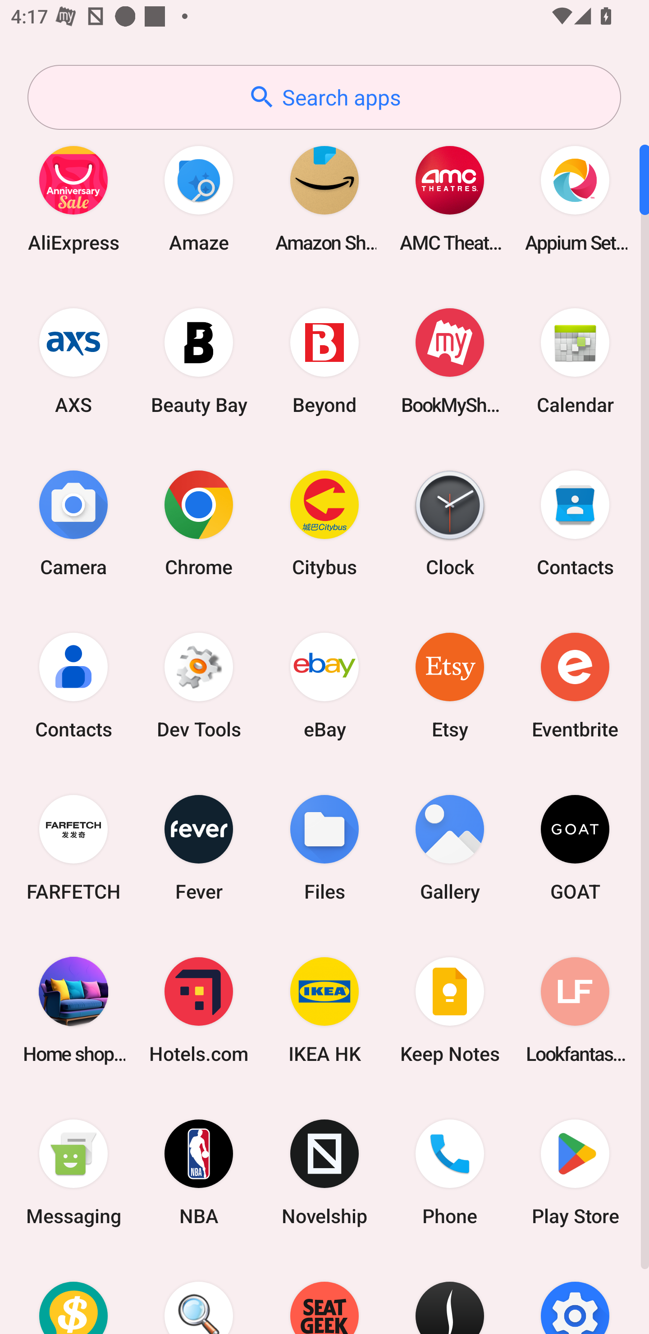  What do you see at coordinates (199, 361) in the screenshot?
I see `Beauty Bay` at bounding box center [199, 361].